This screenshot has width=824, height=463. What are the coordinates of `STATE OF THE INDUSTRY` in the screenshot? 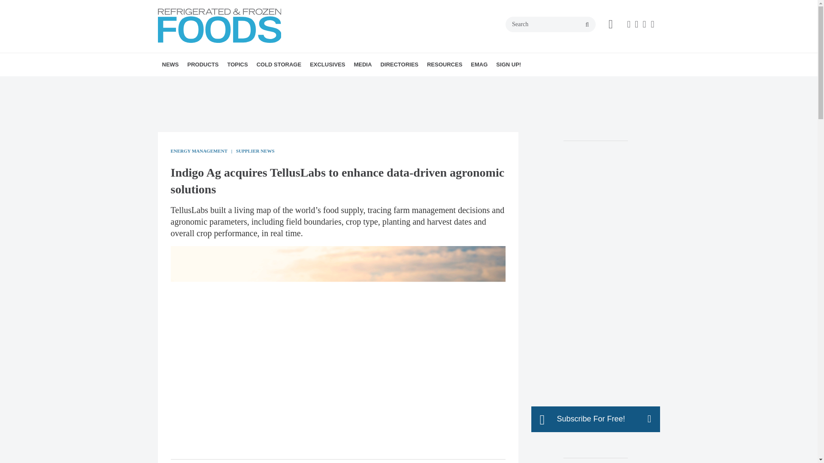 It's located at (376, 83).